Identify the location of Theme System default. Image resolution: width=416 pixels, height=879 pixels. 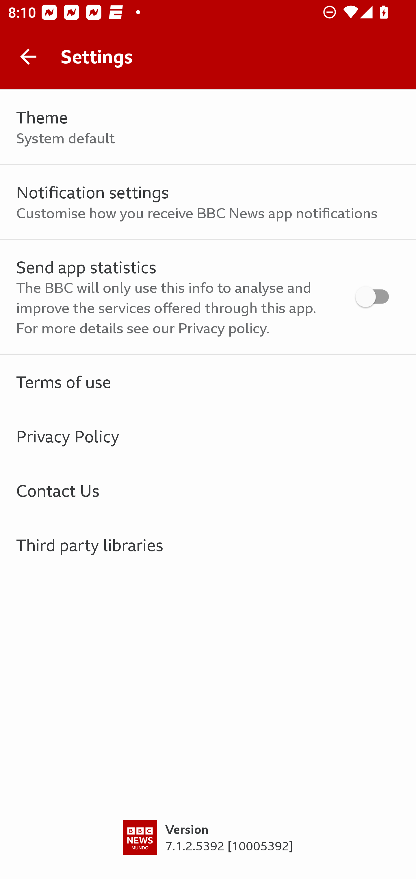
(208, 127).